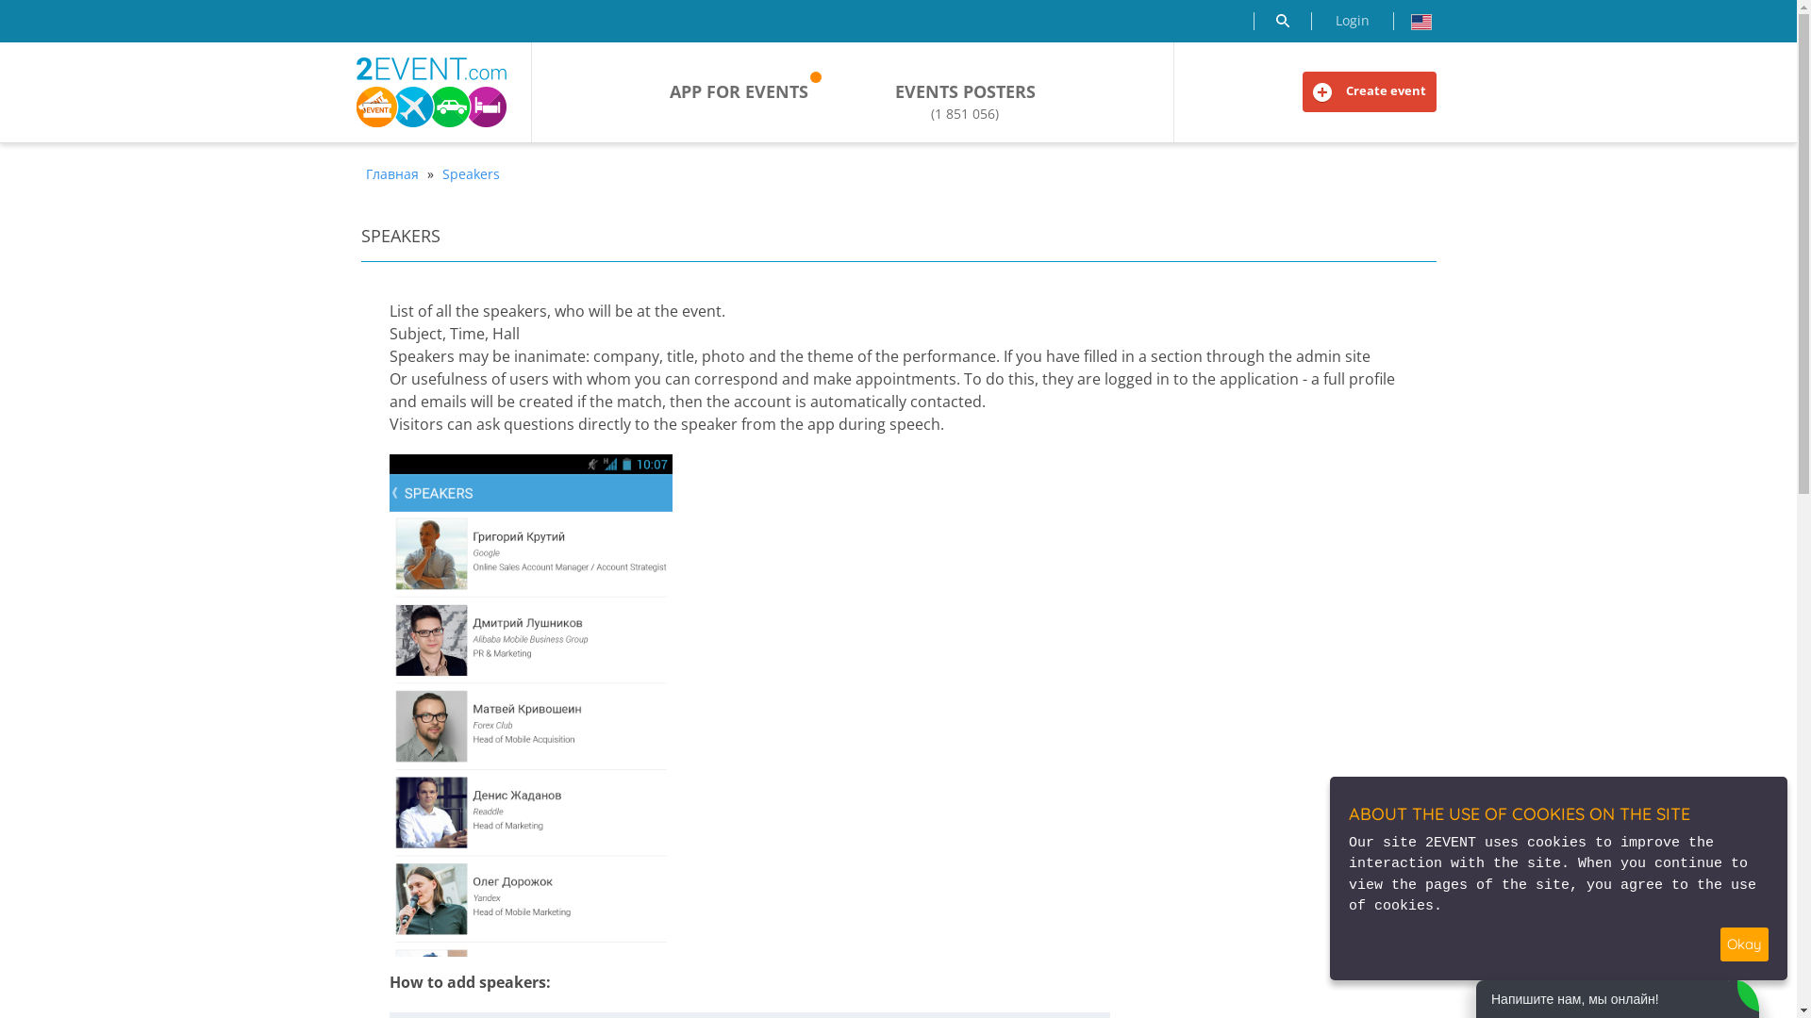 This screenshot has width=1811, height=1018. I want to click on Login, so click(1353, 21).